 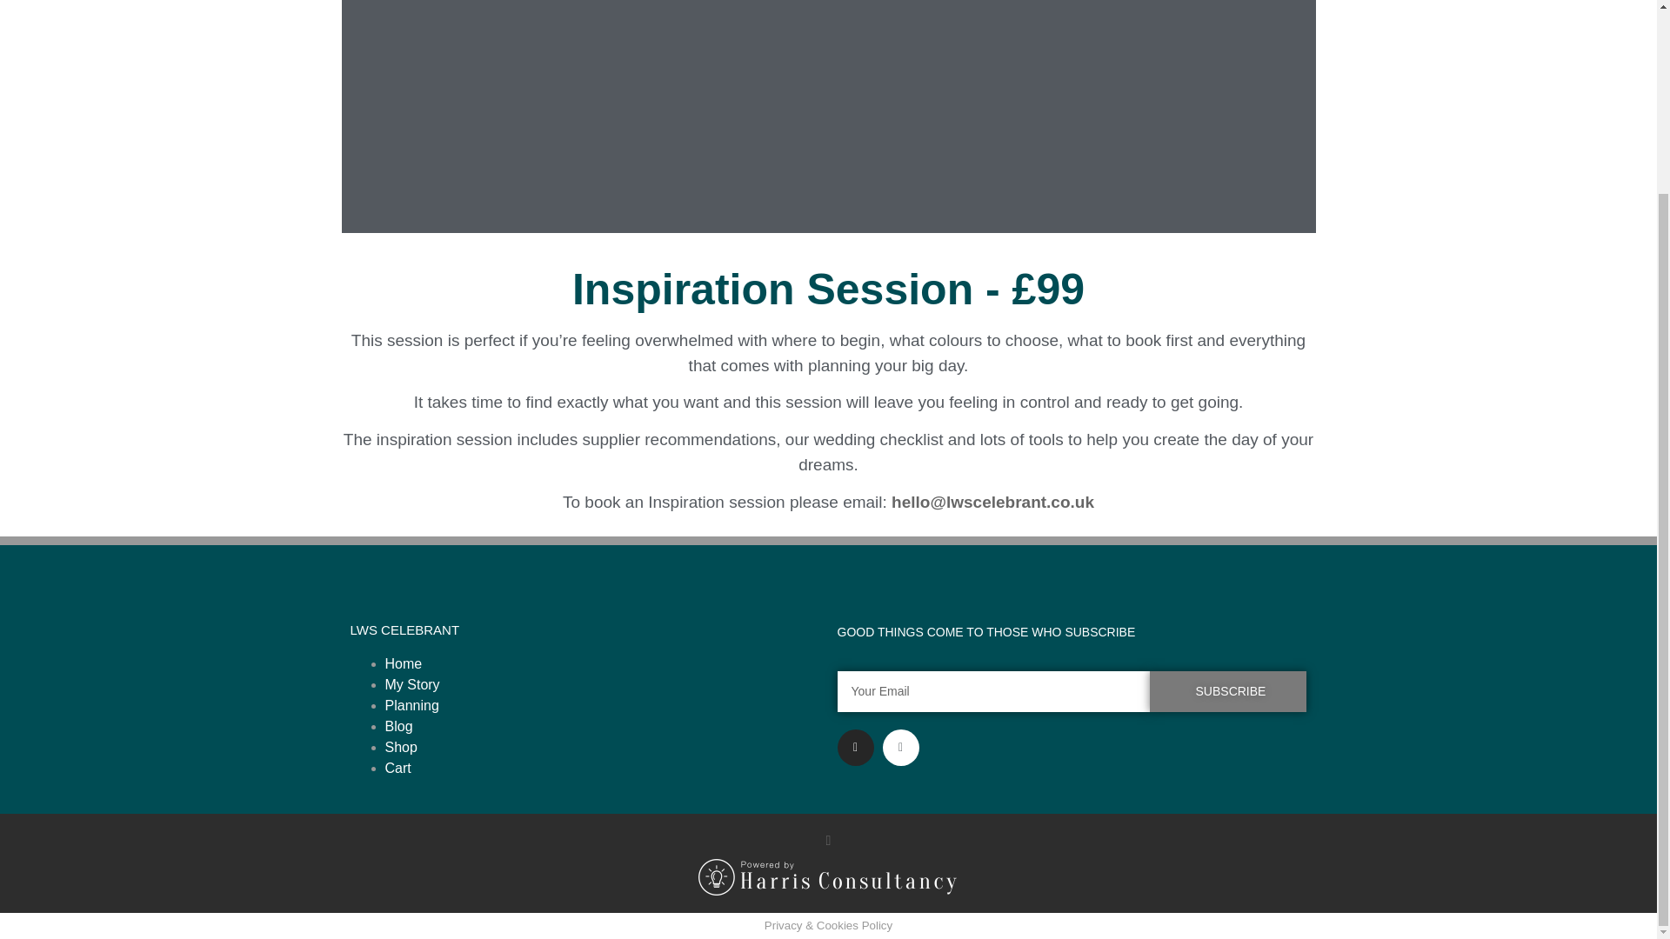 I want to click on Planning, so click(x=411, y=705).